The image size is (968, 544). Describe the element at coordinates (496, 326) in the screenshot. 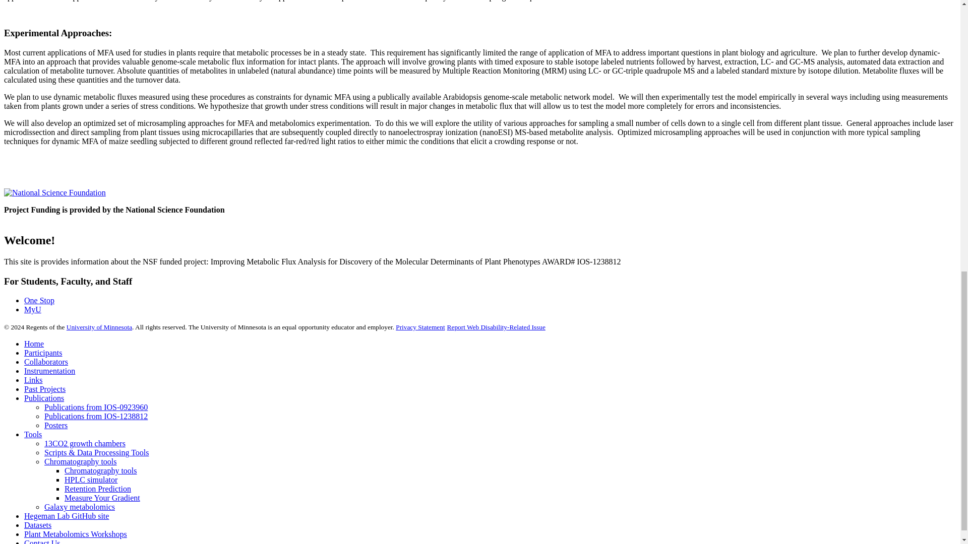

I see `Report Web Disability-Related Issue` at that location.